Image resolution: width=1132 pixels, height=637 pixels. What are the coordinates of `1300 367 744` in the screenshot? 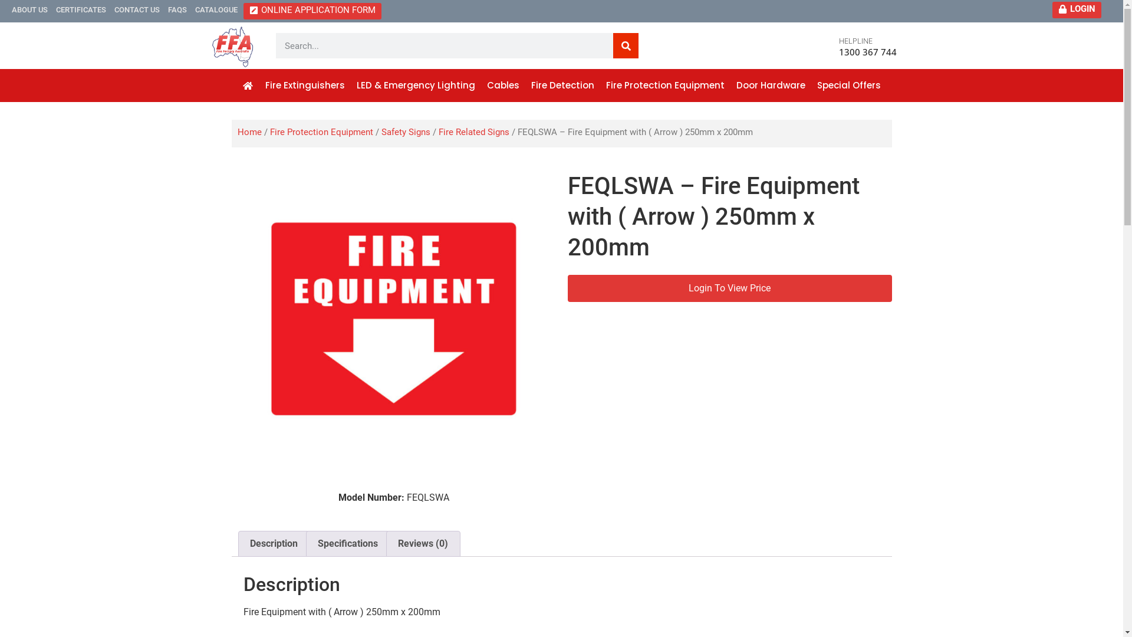 It's located at (868, 52).